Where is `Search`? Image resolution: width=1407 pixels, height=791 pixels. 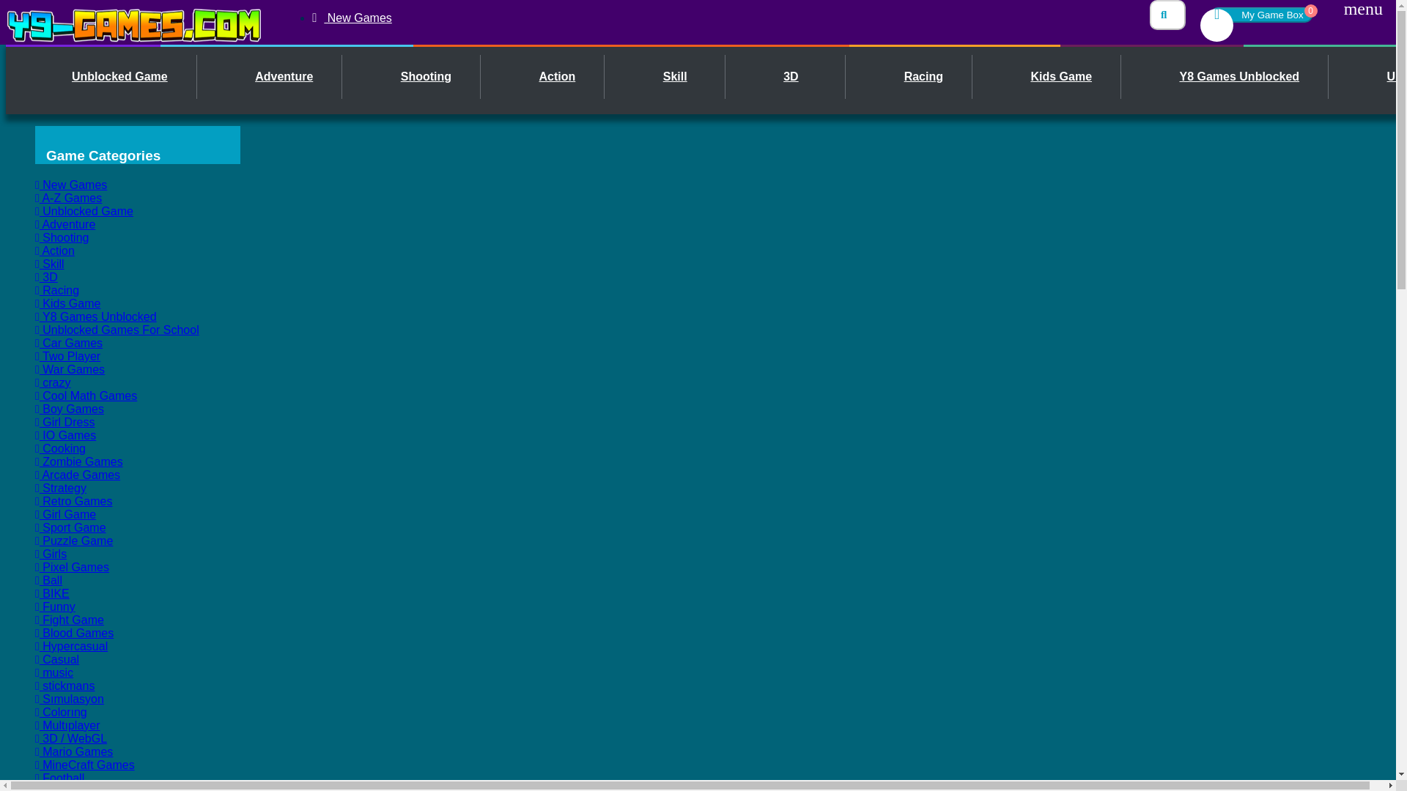
Search is located at coordinates (1167, 15).